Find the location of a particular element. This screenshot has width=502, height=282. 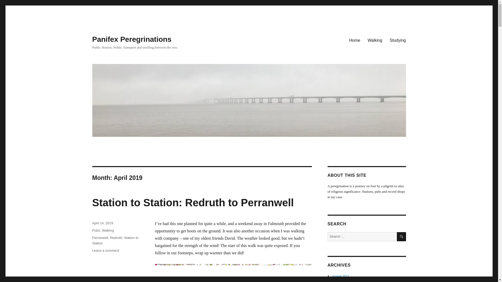

April 14, 2019 is located at coordinates (193, 203).